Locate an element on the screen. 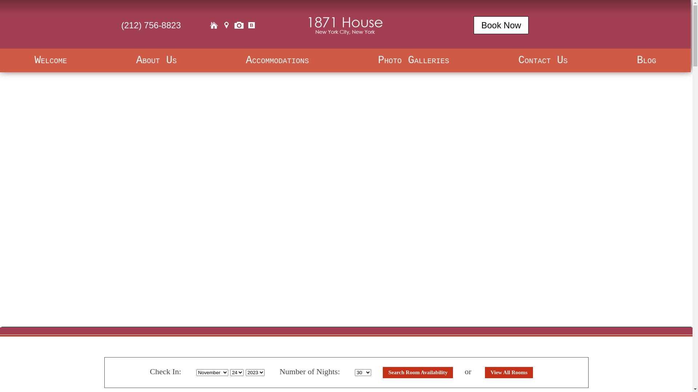  (212) 756-8823 is located at coordinates (151, 25).